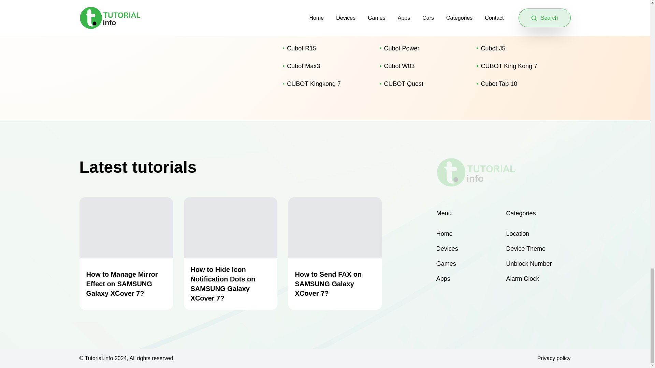 The height and width of the screenshot is (368, 655). Describe the element at coordinates (519, 66) in the screenshot. I see `CUBOT King Kong 7` at that location.